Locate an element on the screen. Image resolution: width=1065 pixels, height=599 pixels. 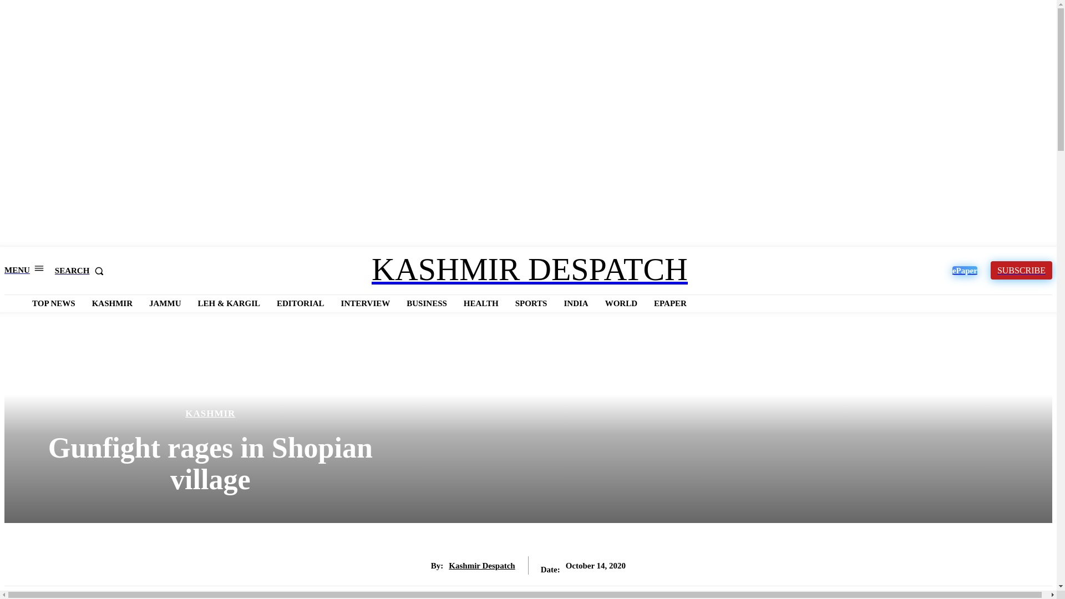
INDIA is located at coordinates (576, 303).